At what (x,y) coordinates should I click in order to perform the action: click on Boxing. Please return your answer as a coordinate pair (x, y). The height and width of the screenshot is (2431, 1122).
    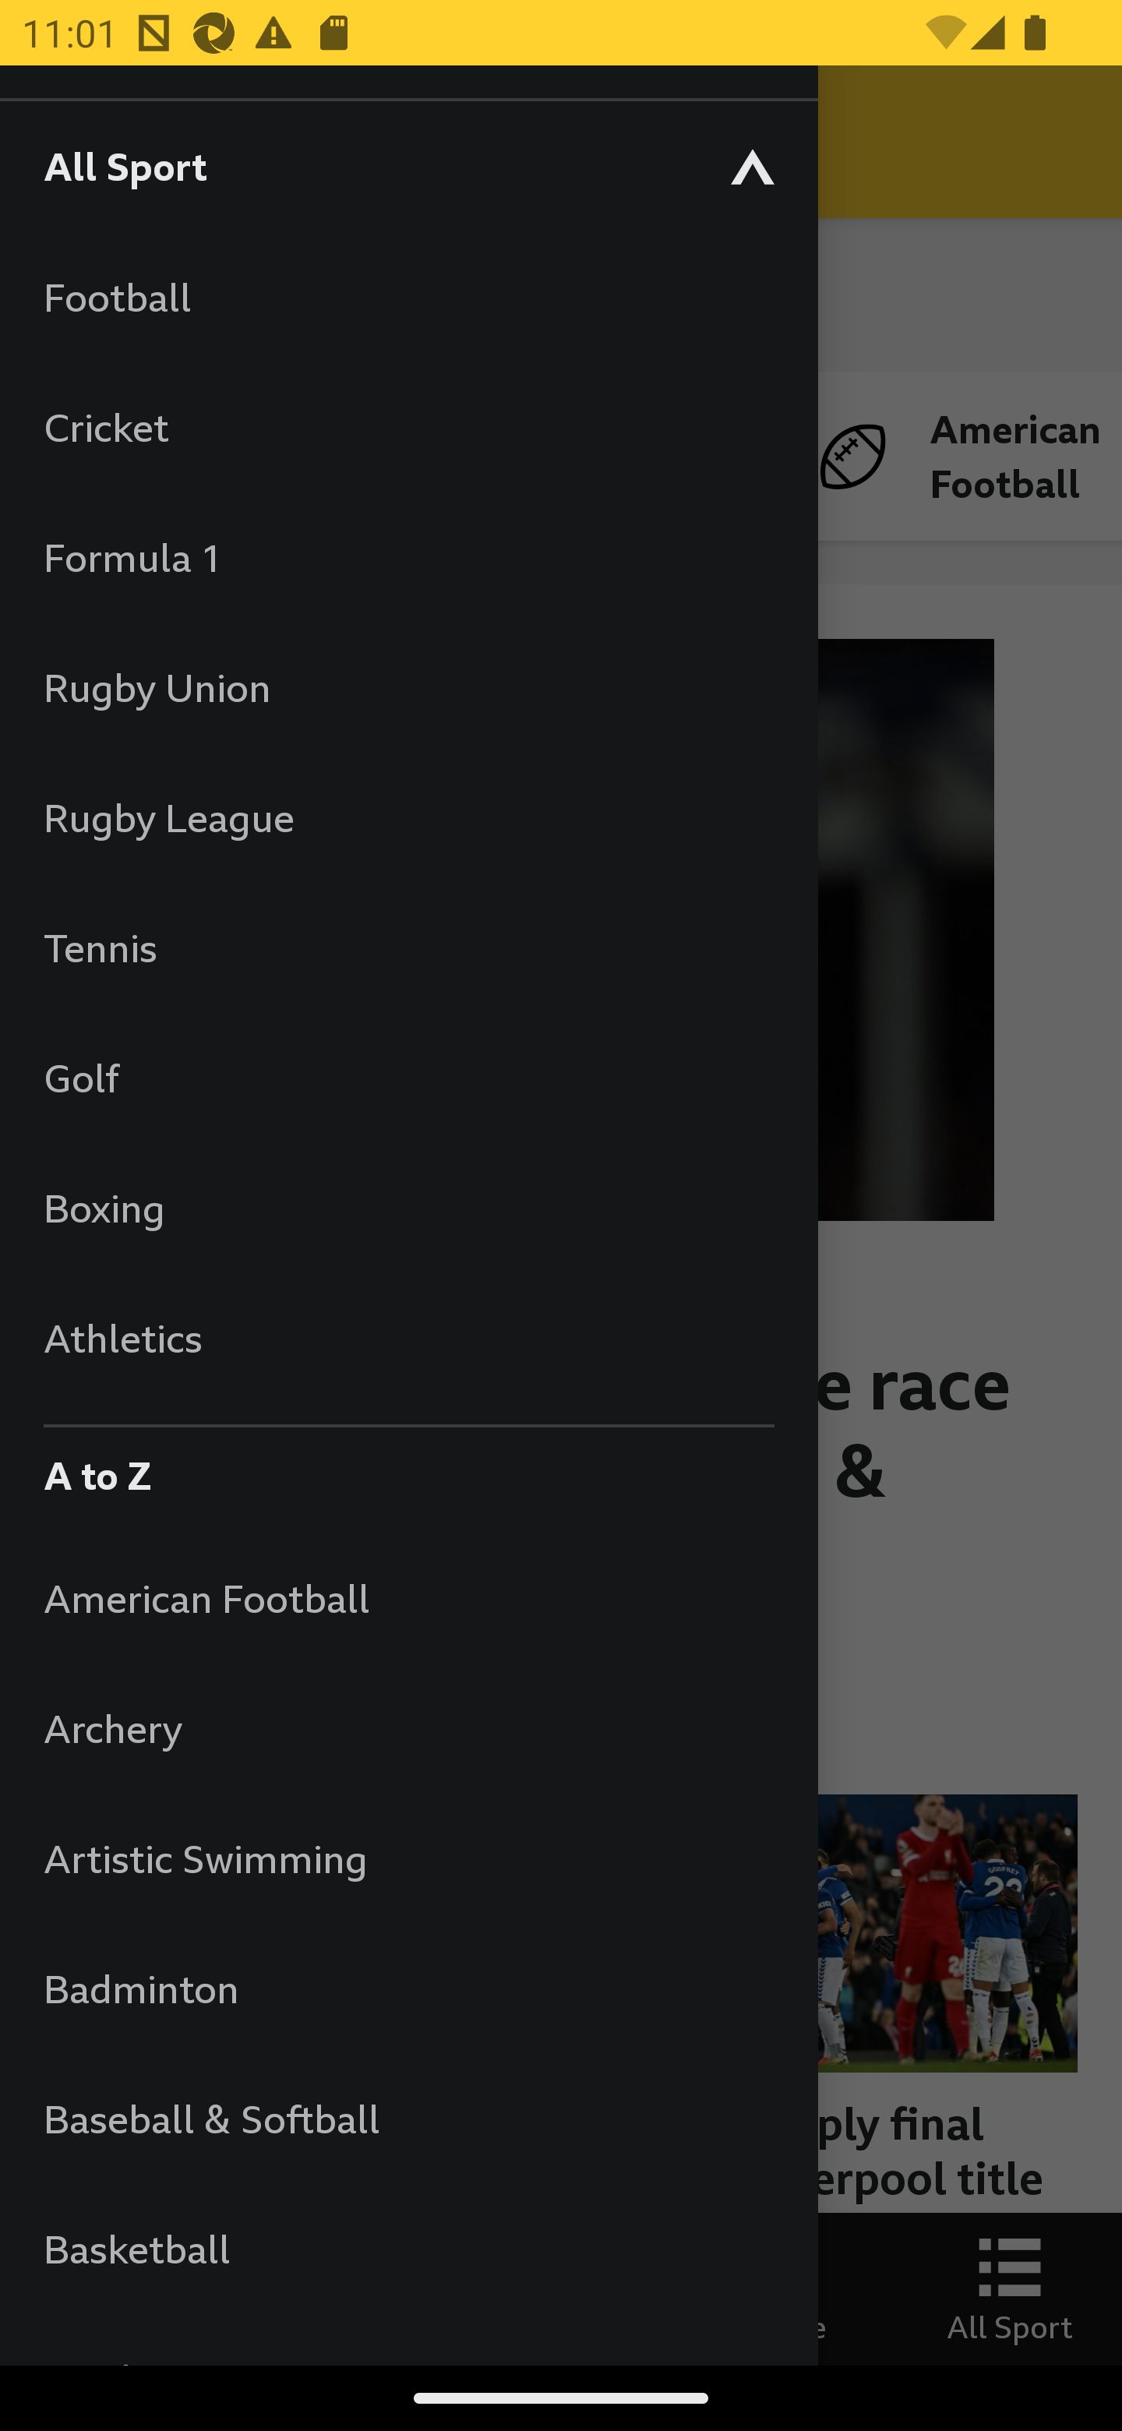
    Looking at the image, I should click on (408, 1208).